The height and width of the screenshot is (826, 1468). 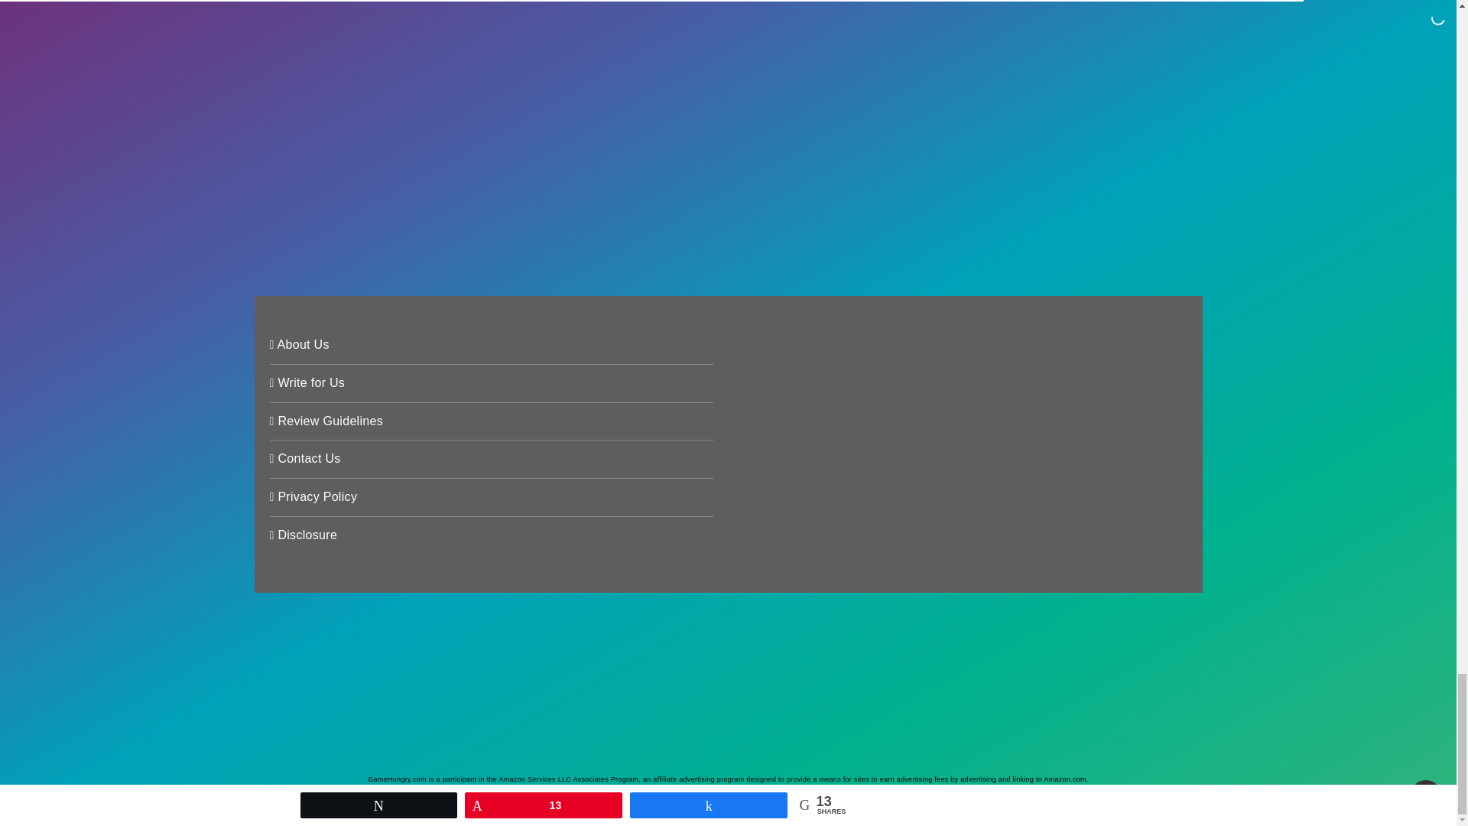 What do you see at coordinates (326, 422) in the screenshot?
I see `Review Guidelines` at bounding box center [326, 422].